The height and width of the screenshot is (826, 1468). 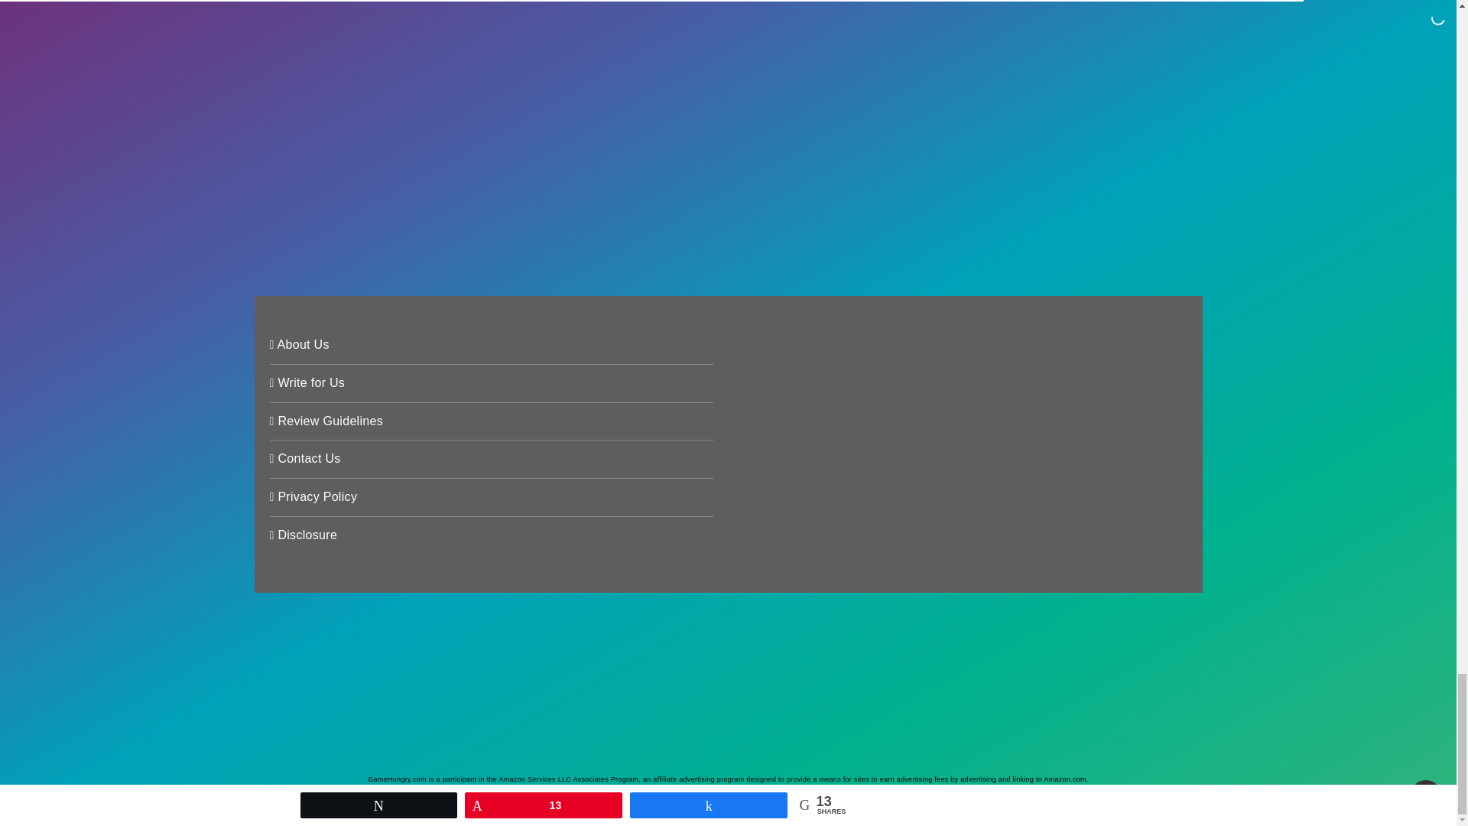 What do you see at coordinates (326, 422) in the screenshot?
I see `Review Guidelines` at bounding box center [326, 422].